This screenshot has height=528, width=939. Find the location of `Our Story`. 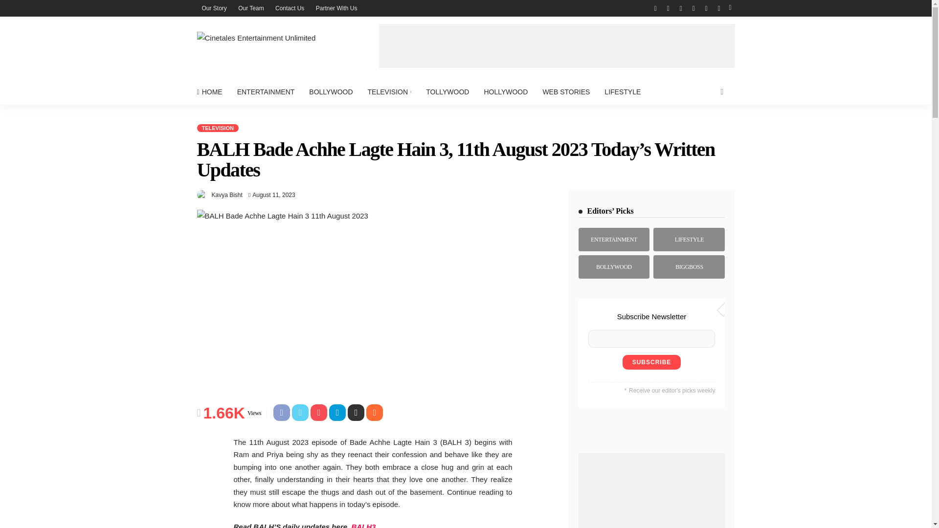

Our Story is located at coordinates (213, 8).